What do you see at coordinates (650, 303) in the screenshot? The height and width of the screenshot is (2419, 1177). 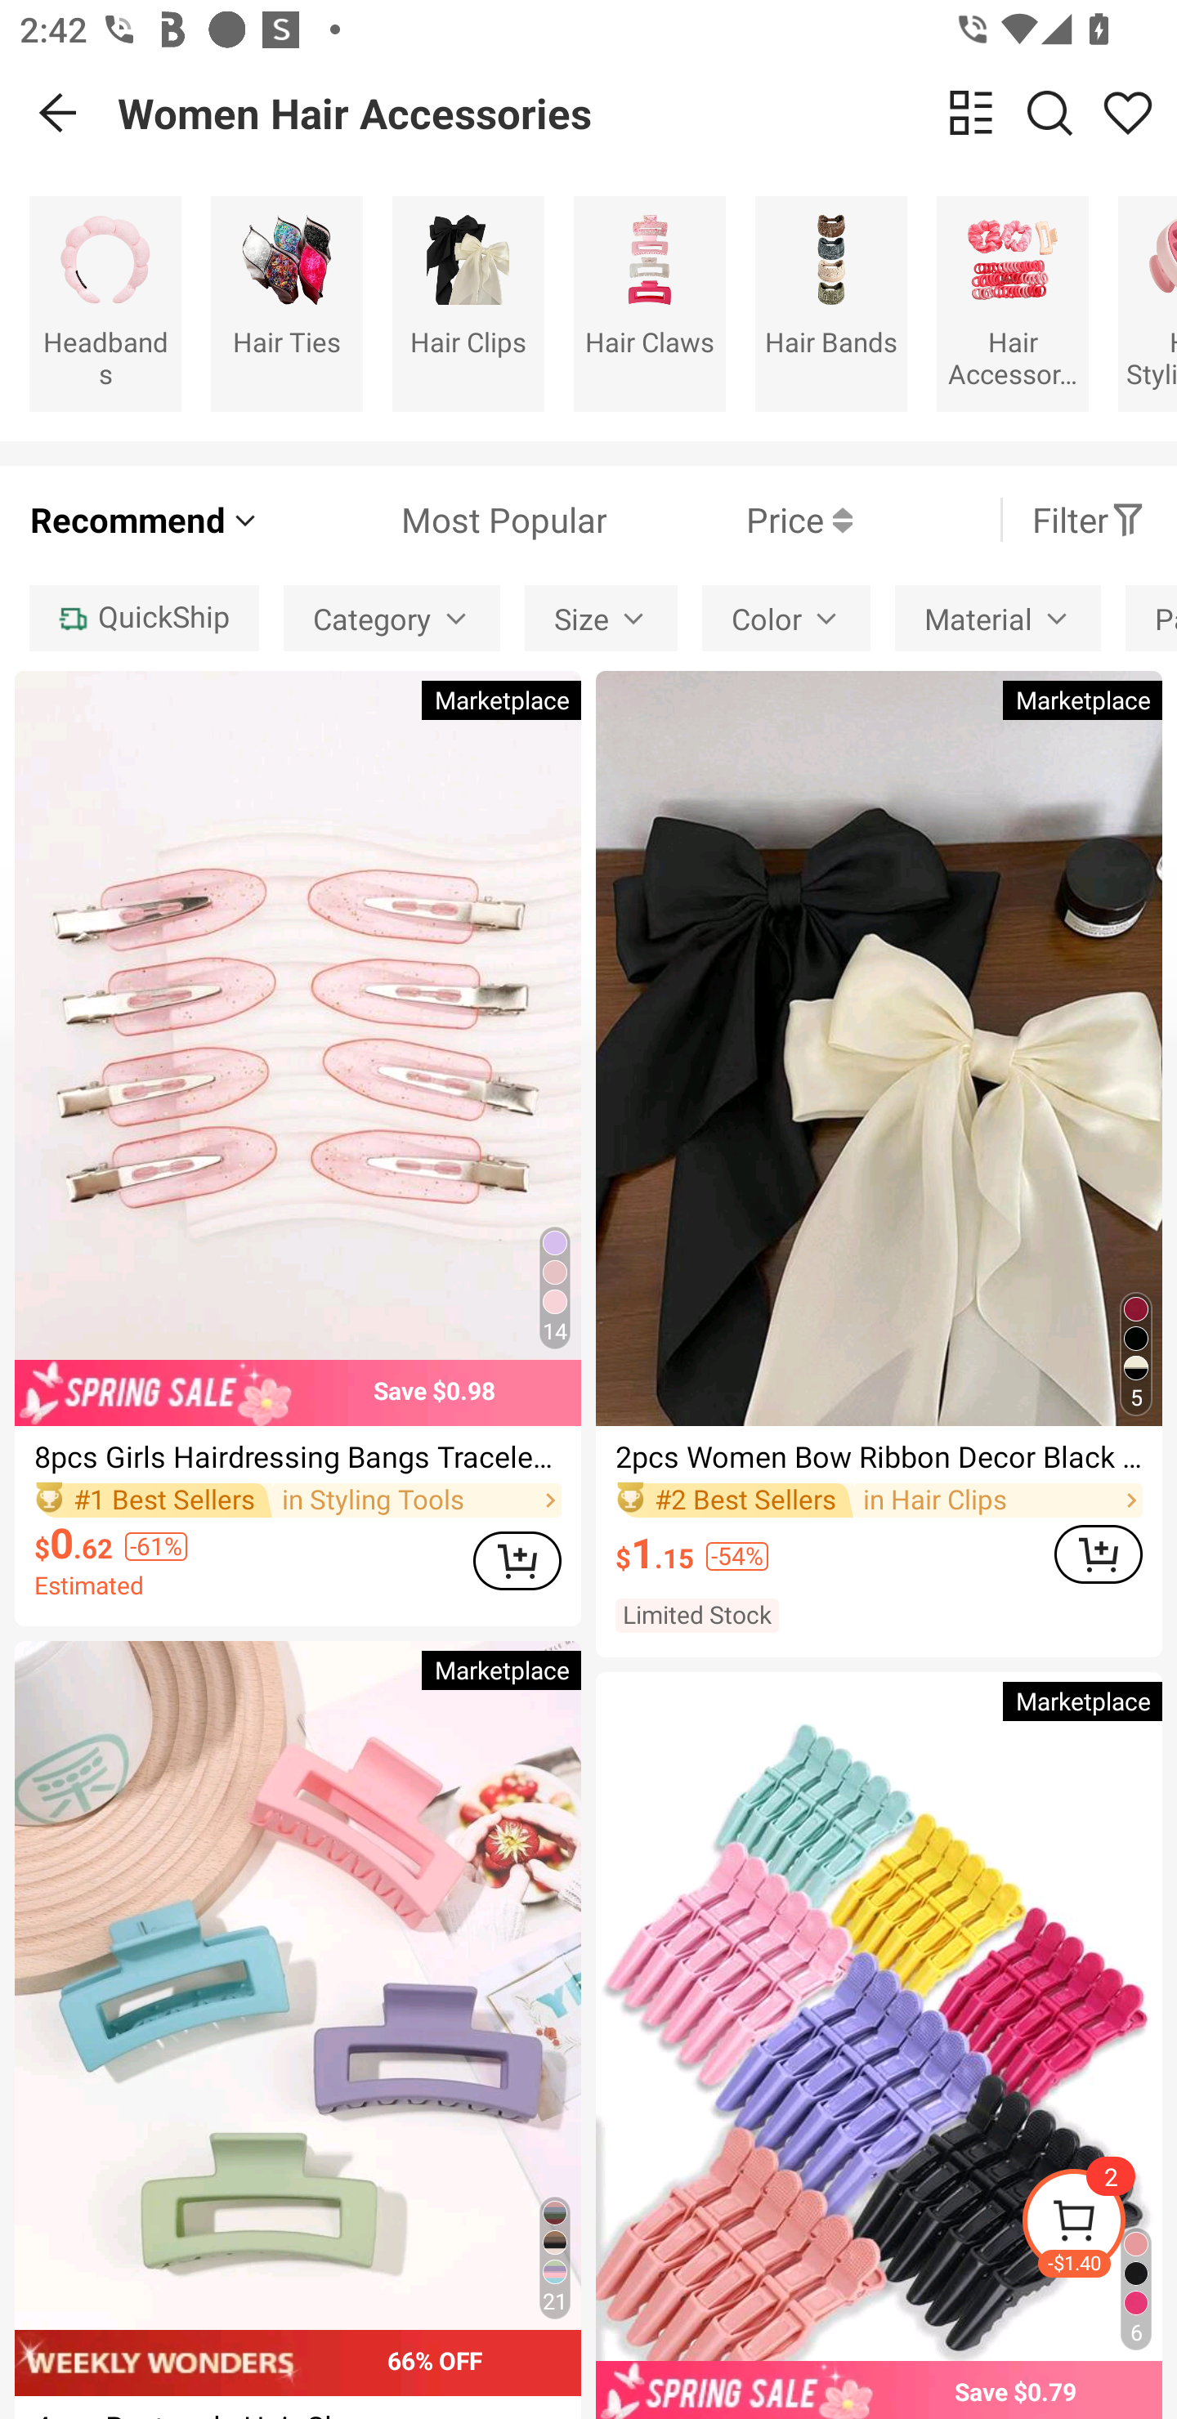 I see `Hair Claws` at bounding box center [650, 303].